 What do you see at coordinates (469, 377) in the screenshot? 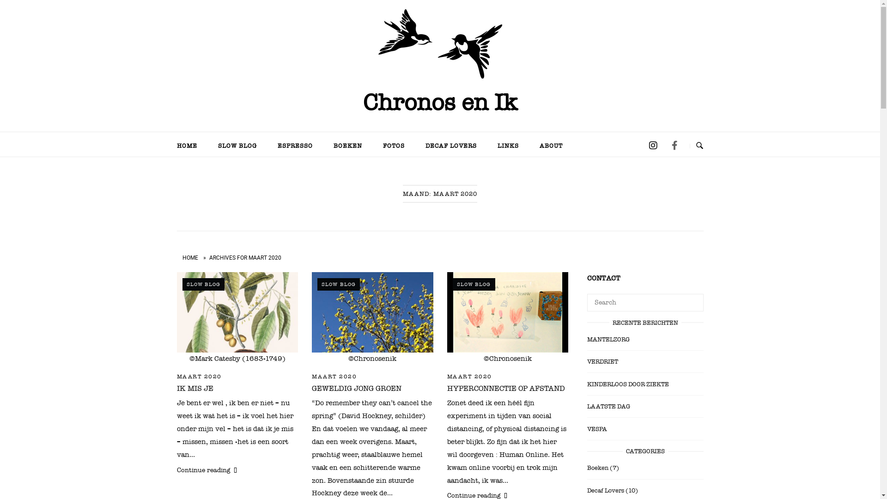
I see `MAART 2020` at bounding box center [469, 377].